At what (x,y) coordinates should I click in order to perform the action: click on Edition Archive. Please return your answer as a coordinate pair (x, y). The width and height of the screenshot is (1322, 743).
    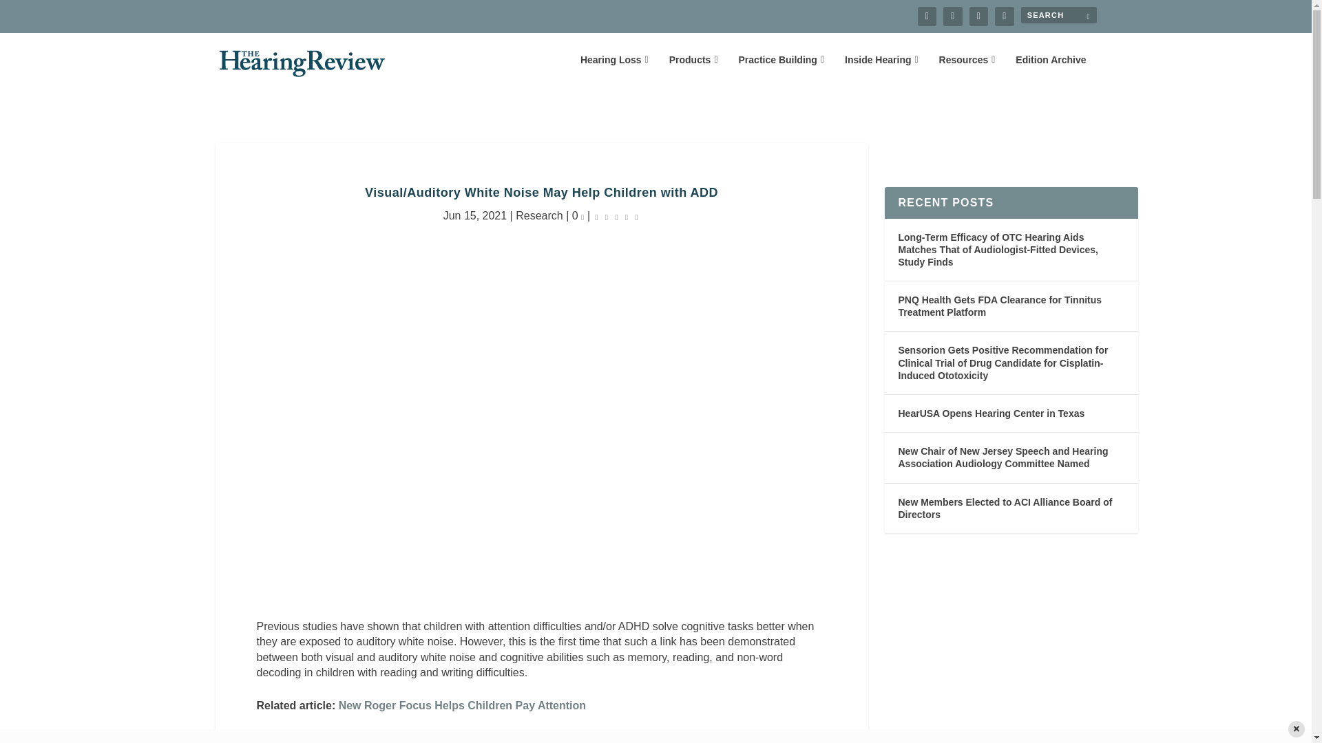
    Looking at the image, I should click on (1050, 70).